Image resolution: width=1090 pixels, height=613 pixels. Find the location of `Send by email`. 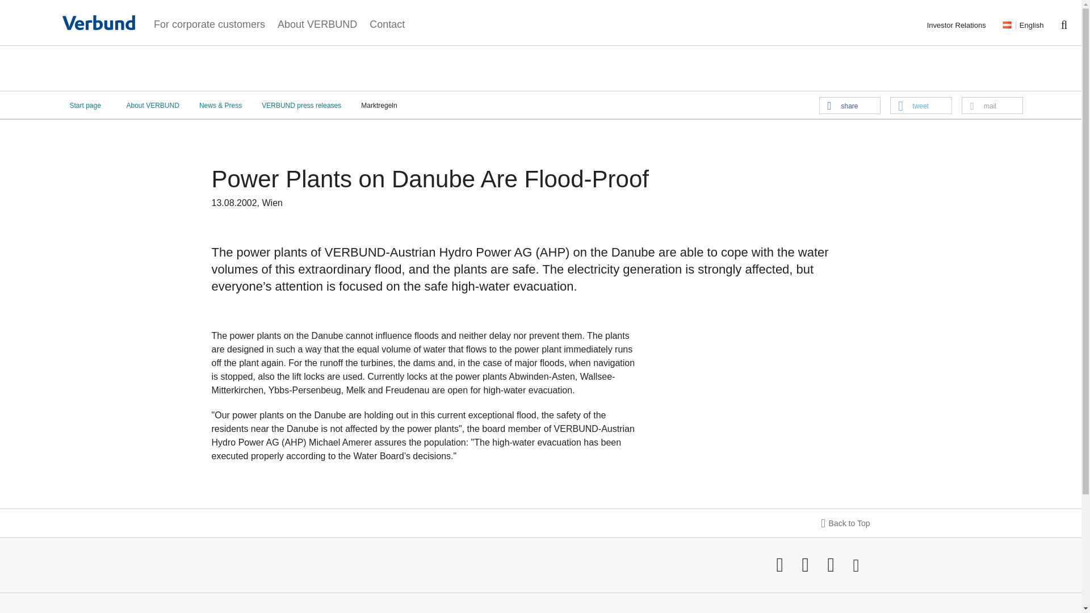

Send by email is located at coordinates (992, 105).